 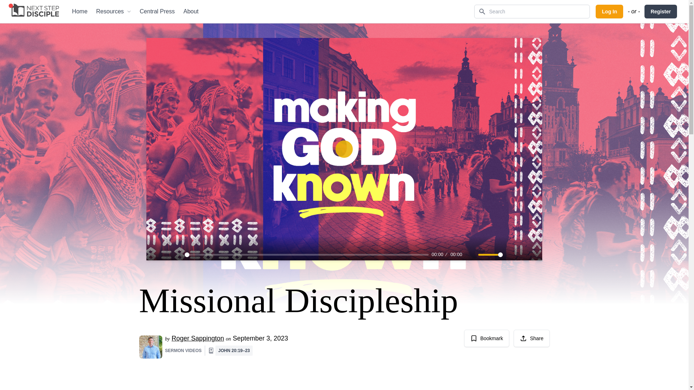 I want to click on Forward 10s, so click(x=177, y=255).